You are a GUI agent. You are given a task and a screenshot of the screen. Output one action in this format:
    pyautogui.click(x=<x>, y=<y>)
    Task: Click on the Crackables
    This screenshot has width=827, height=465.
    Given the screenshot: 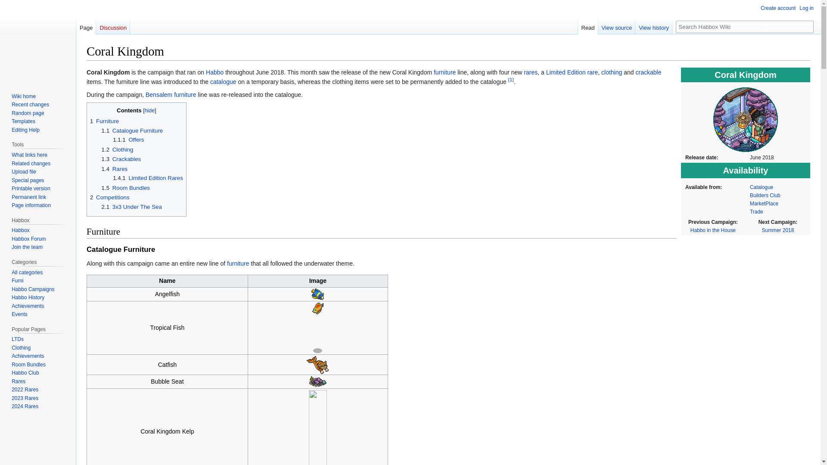 What is the action you would take?
    pyautogui.click(x=649, y=72)
    